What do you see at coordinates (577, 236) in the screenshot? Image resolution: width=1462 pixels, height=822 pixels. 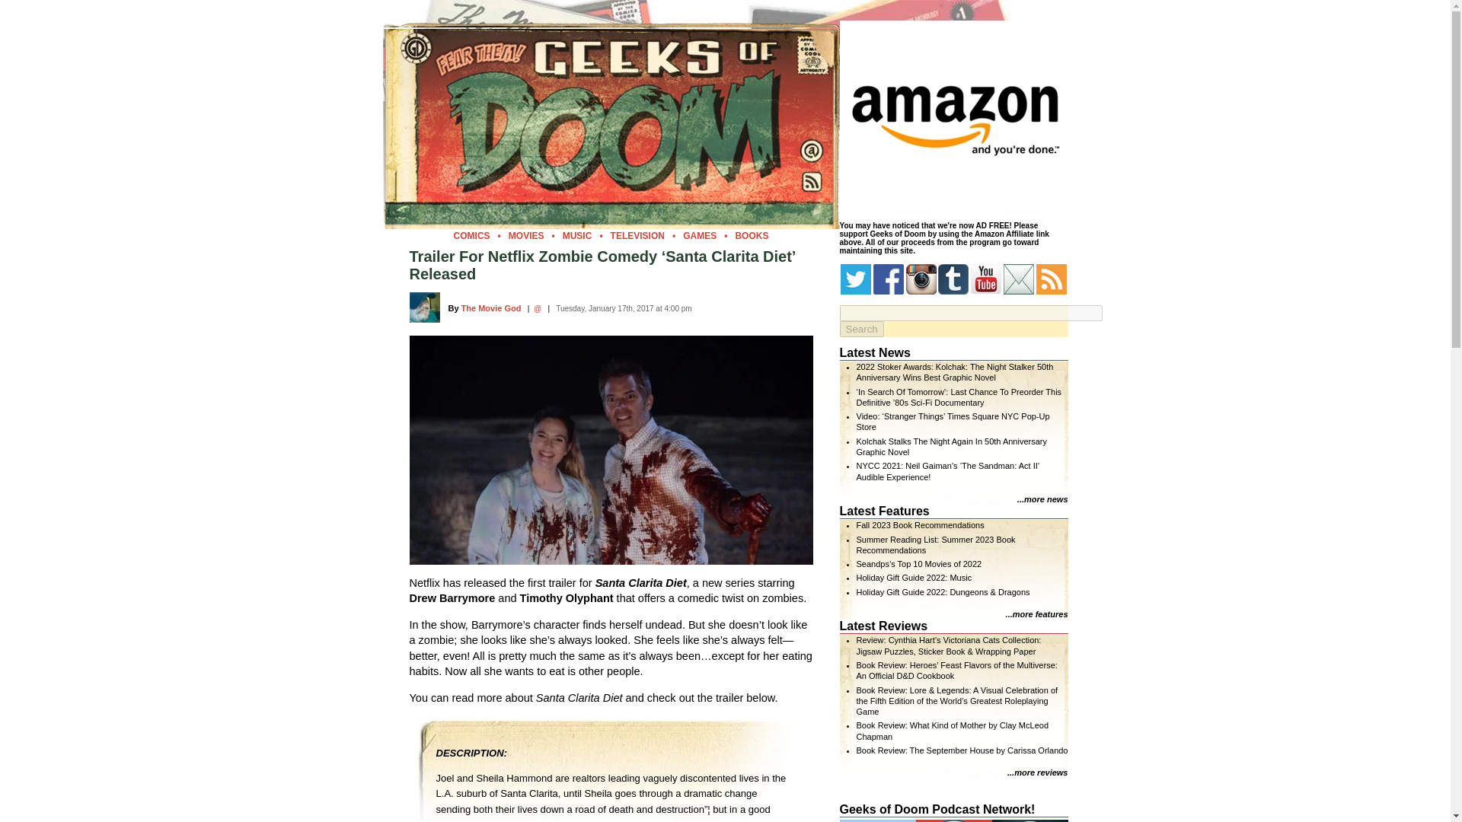 I see `MUSIC` at bounding box center [577, 236].